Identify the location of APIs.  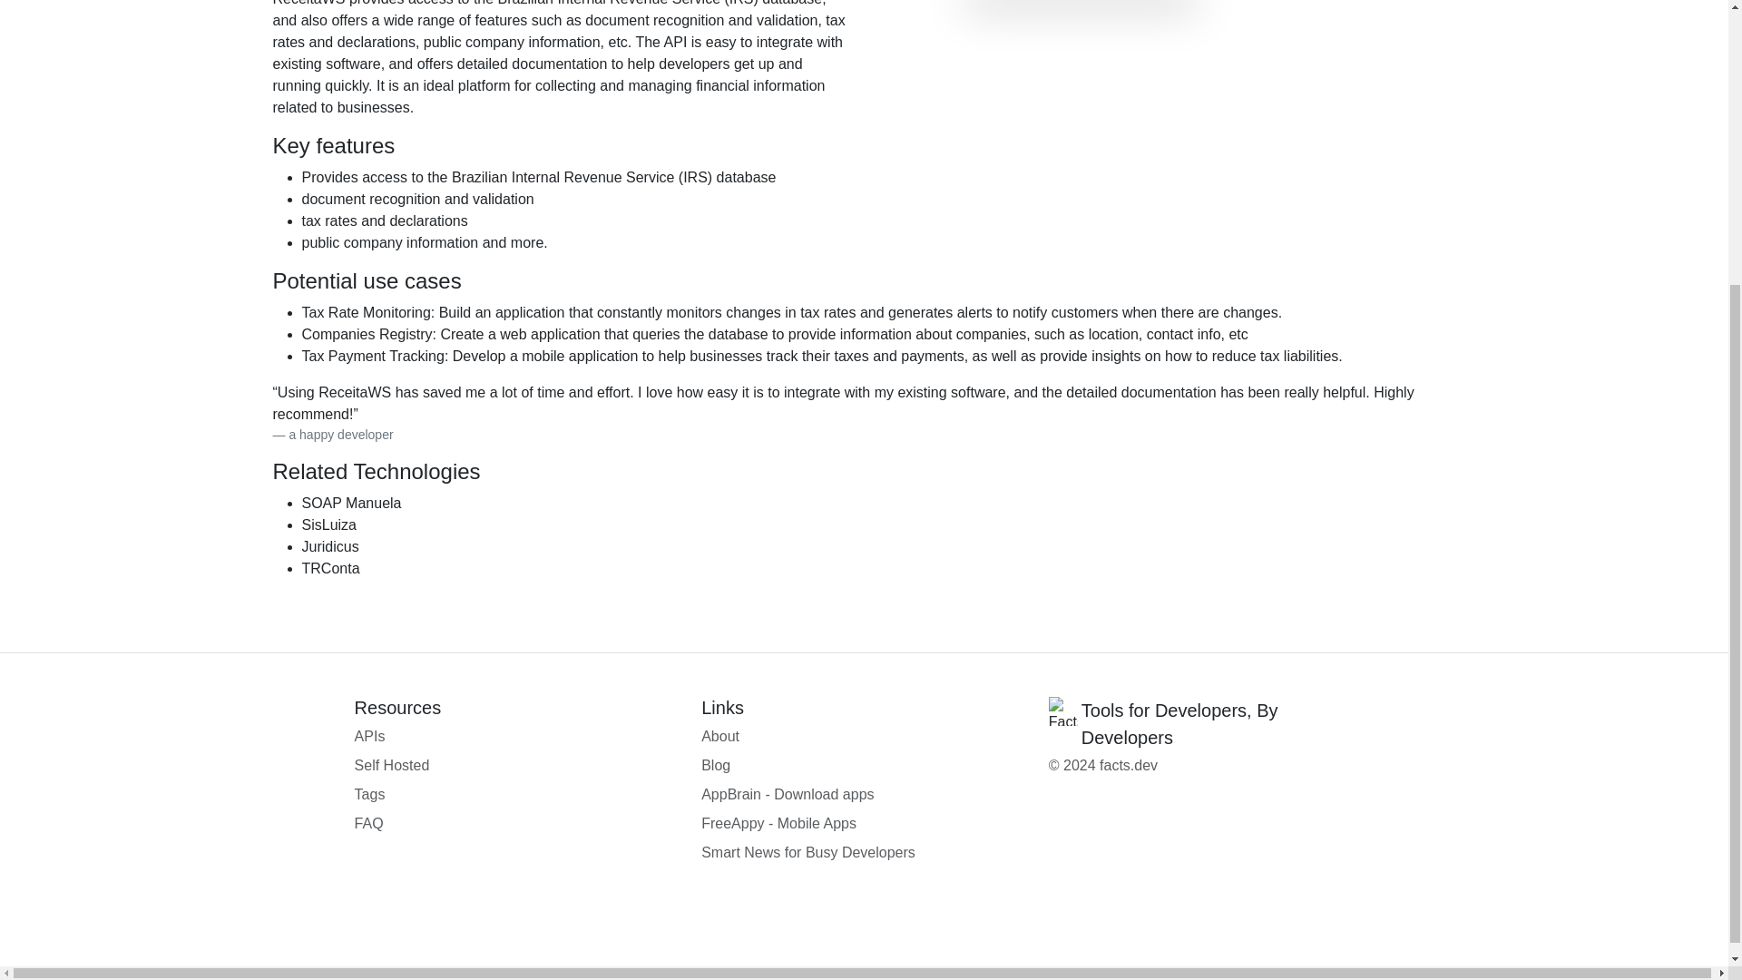
(517, 737).